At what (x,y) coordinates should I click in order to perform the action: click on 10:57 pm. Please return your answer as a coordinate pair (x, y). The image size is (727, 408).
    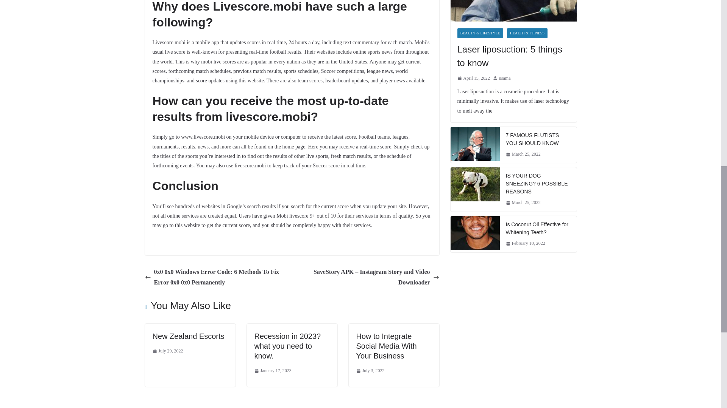
    Looking at the image, I should click on (273, 371).